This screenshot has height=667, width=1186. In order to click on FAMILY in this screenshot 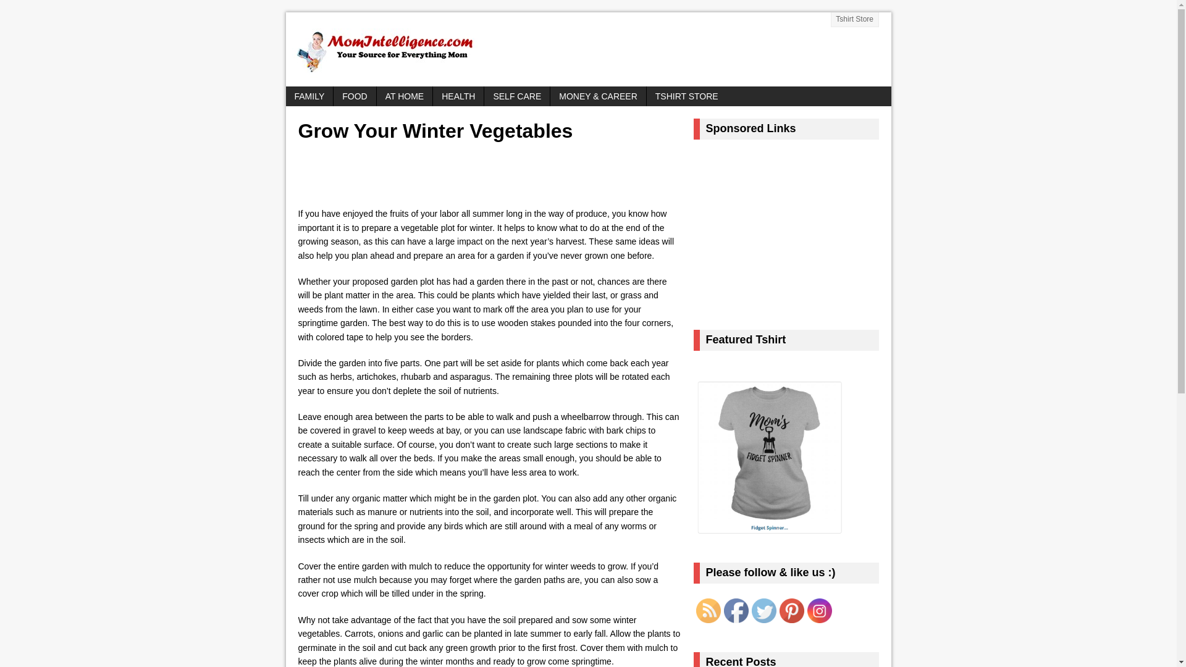, I will do `click(309, 96)`.